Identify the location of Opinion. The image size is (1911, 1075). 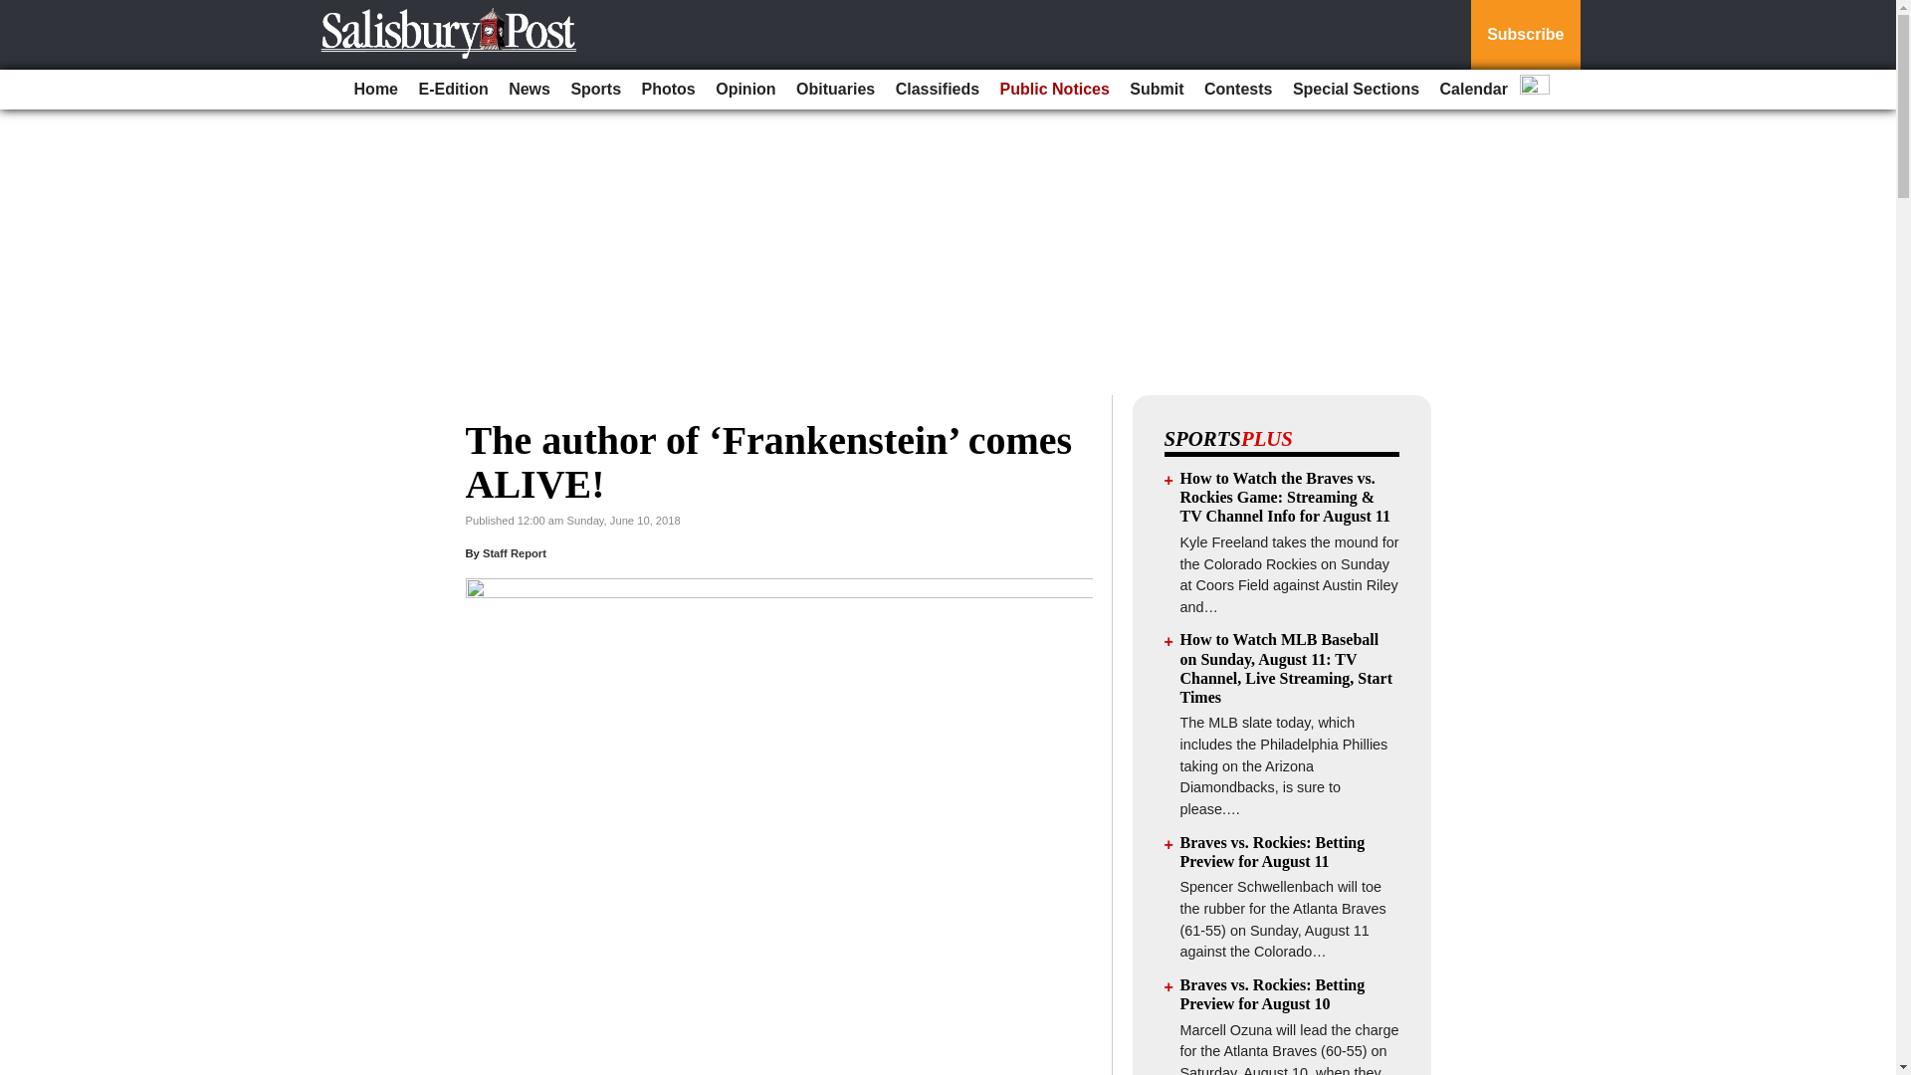
(744, 90).